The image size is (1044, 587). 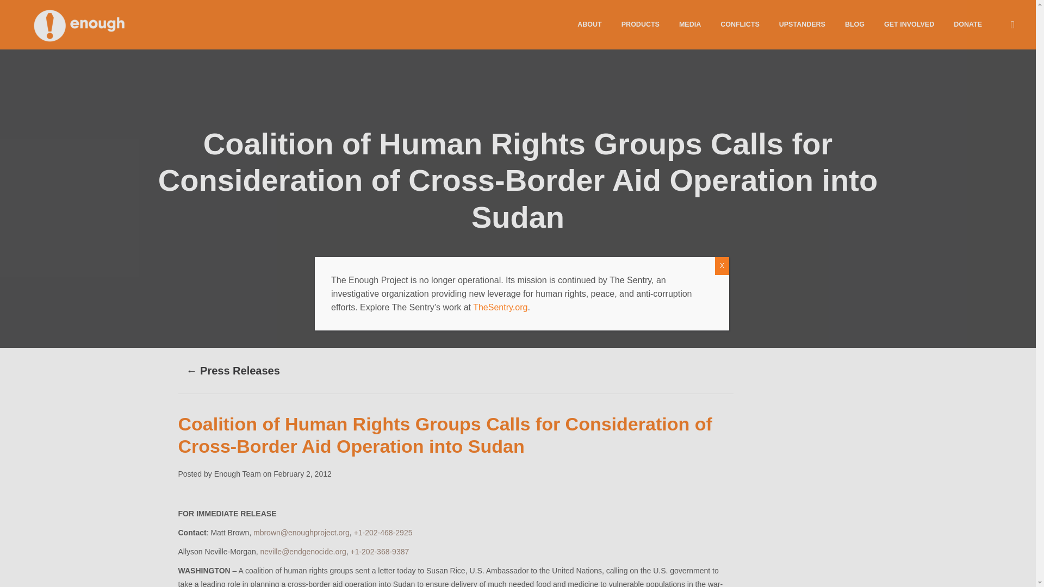 I want to click on CONFLICTS, so click(x=740, y=24).